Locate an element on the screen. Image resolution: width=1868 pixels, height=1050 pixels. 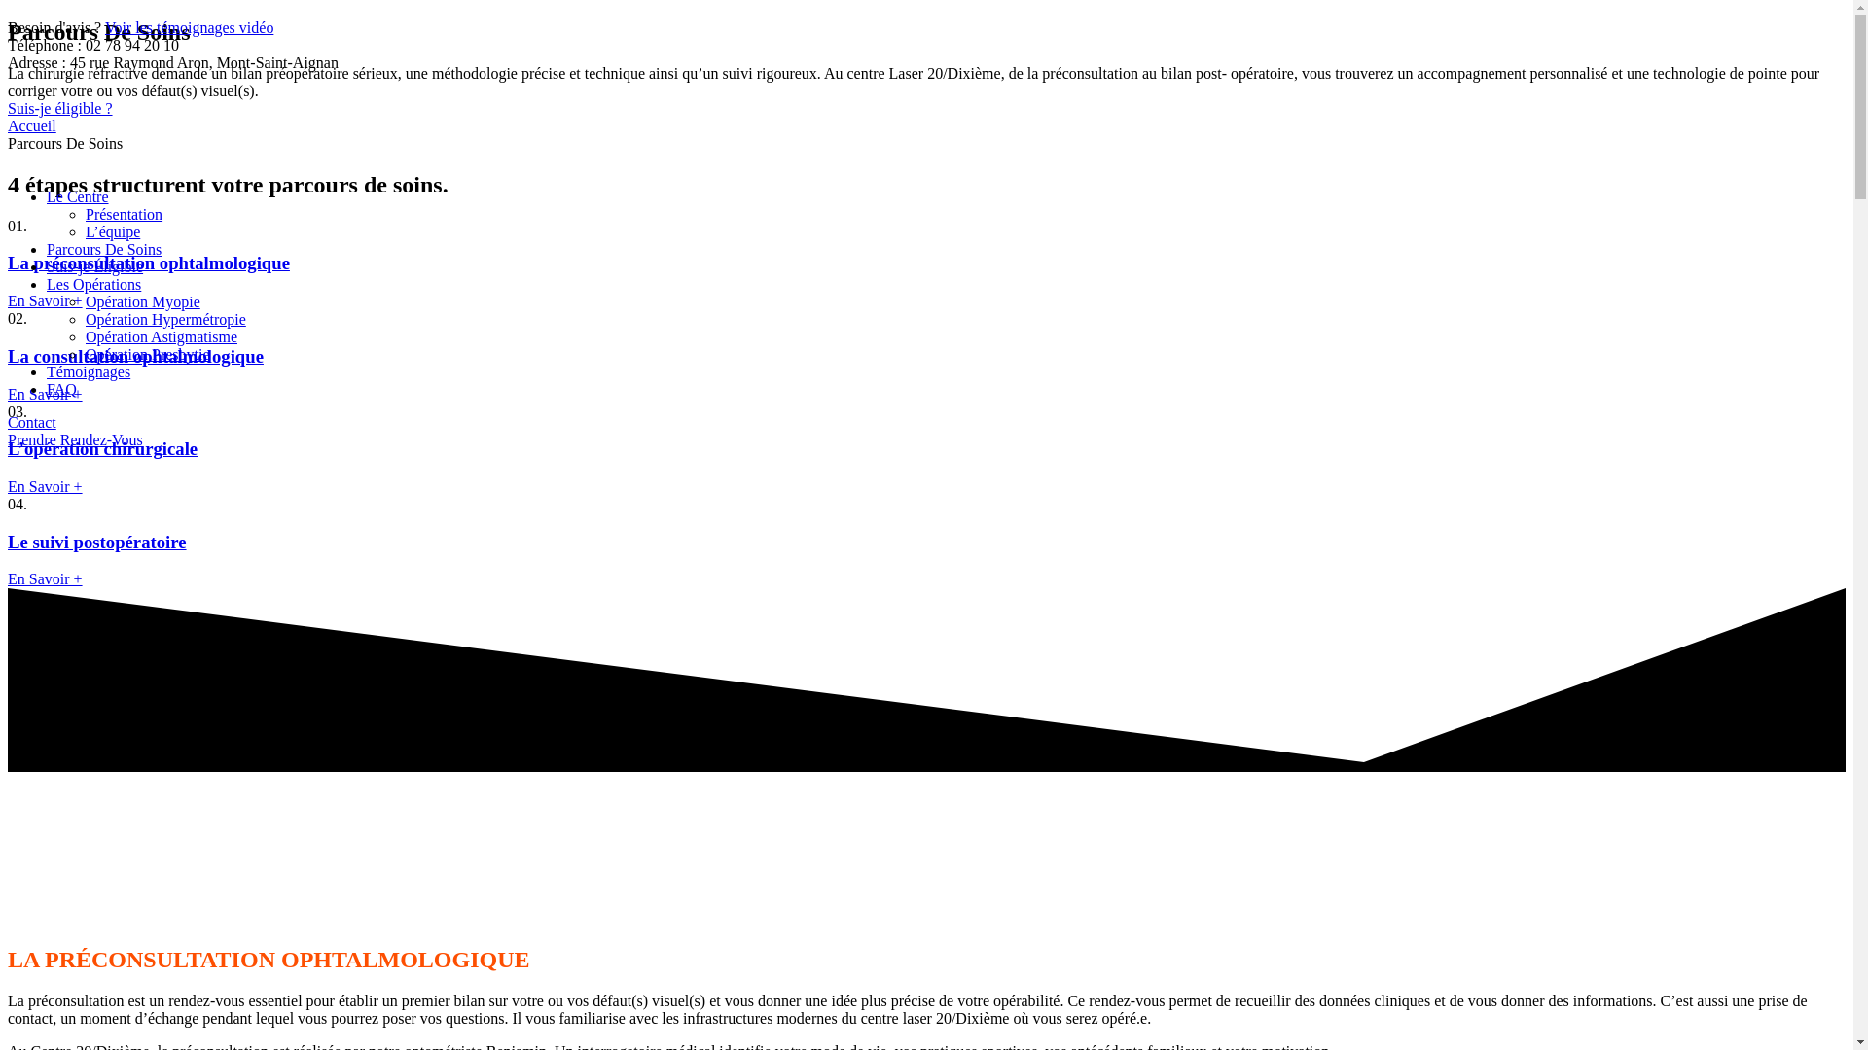
Prendre Rendez-Vous is located at coordinates (76, 439).